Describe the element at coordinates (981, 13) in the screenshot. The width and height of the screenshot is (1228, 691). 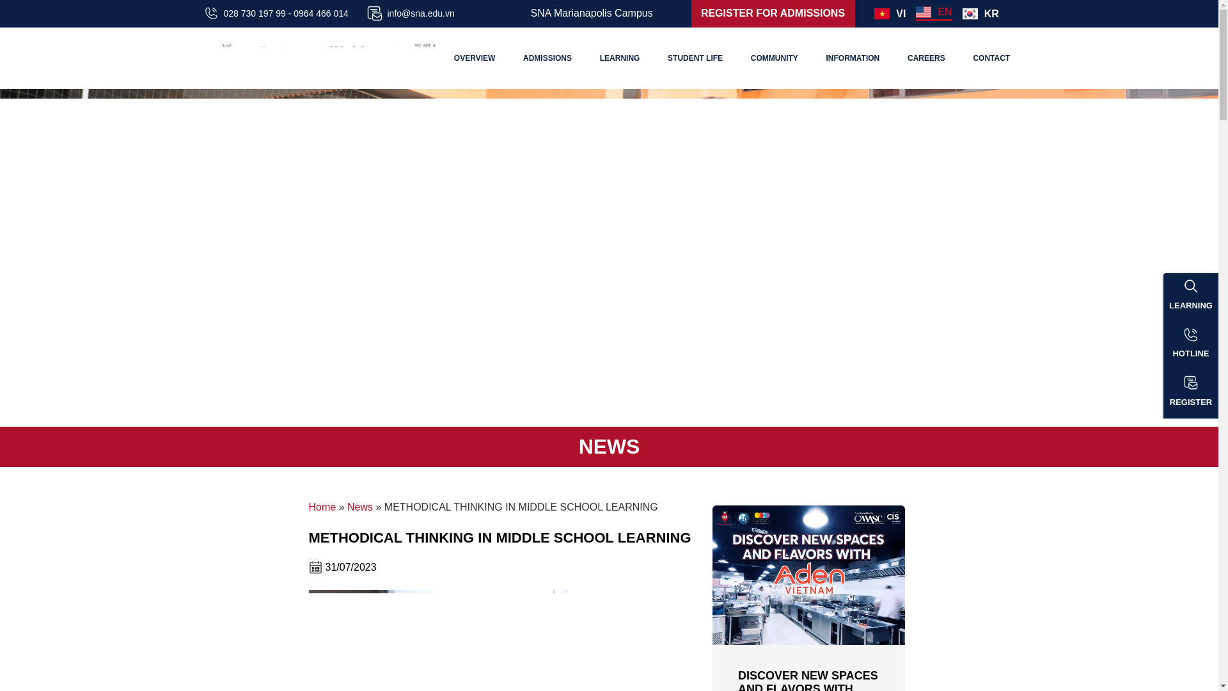
I see `KR` at that location.